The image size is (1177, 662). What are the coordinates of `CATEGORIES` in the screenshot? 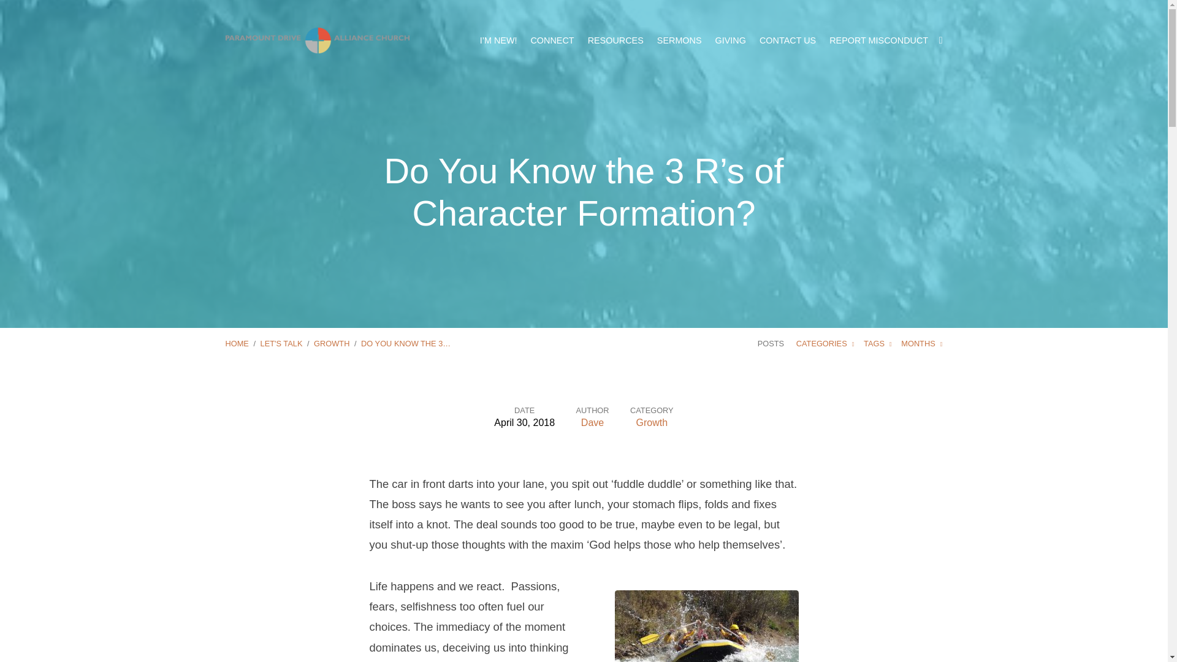 It's located at (825, 343).